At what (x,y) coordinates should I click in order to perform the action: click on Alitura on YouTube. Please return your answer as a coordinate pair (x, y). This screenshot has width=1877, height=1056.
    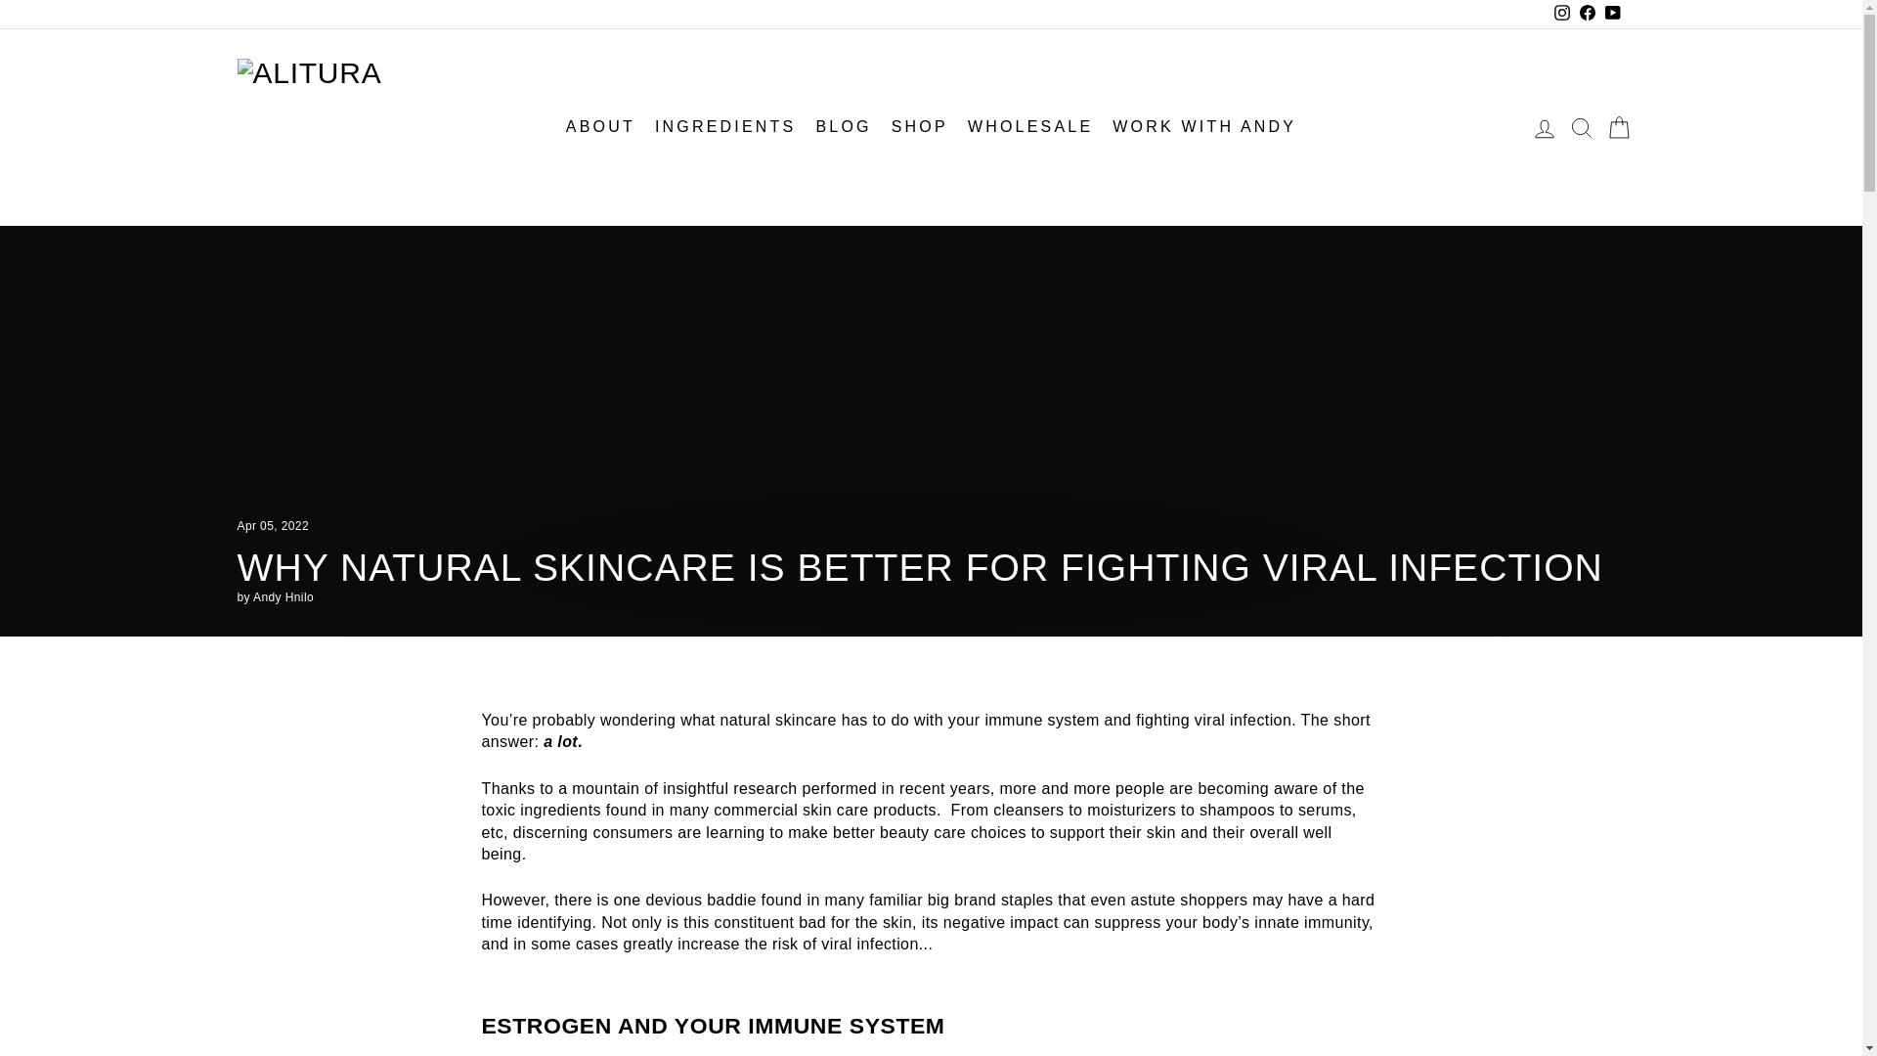
    Looking at the image, I should click on (1611, 14).